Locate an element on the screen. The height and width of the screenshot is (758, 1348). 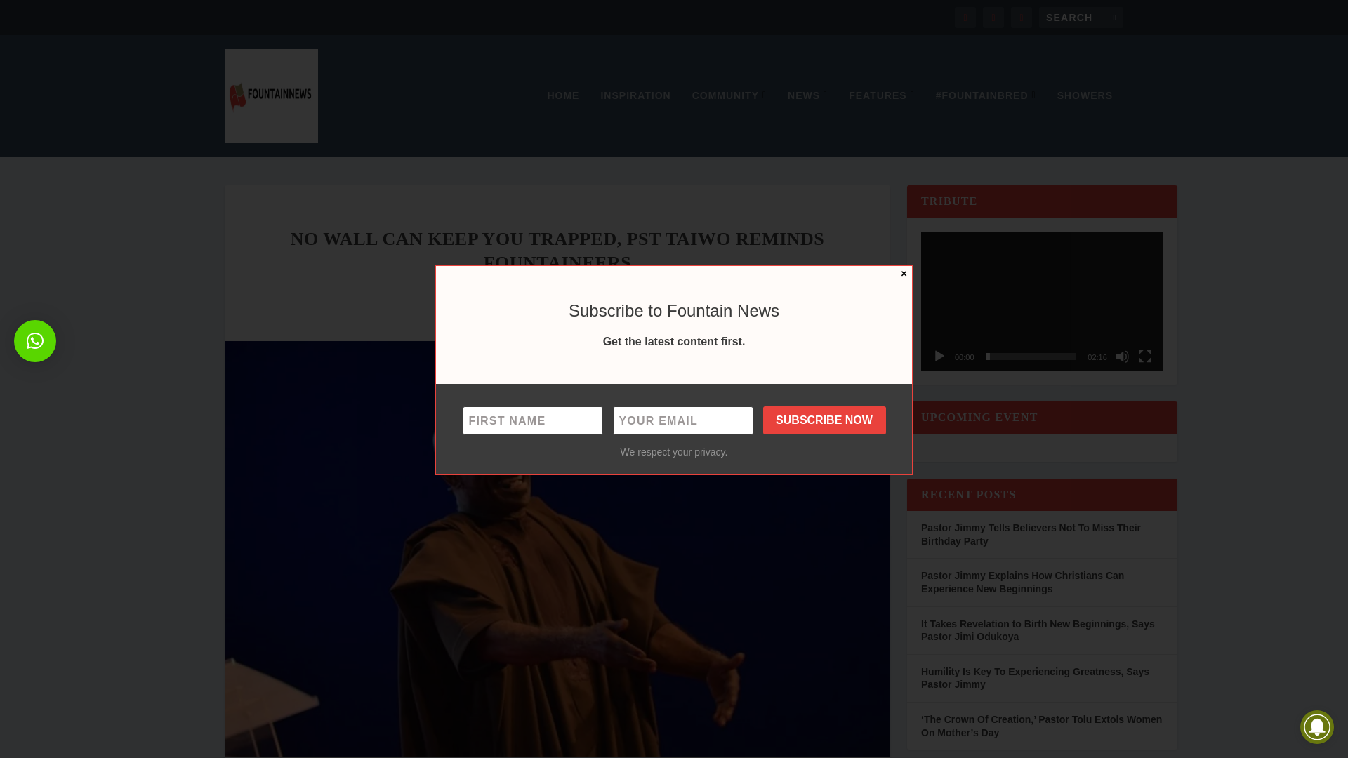
INSPIRATION is located at coordinates (635, 124).